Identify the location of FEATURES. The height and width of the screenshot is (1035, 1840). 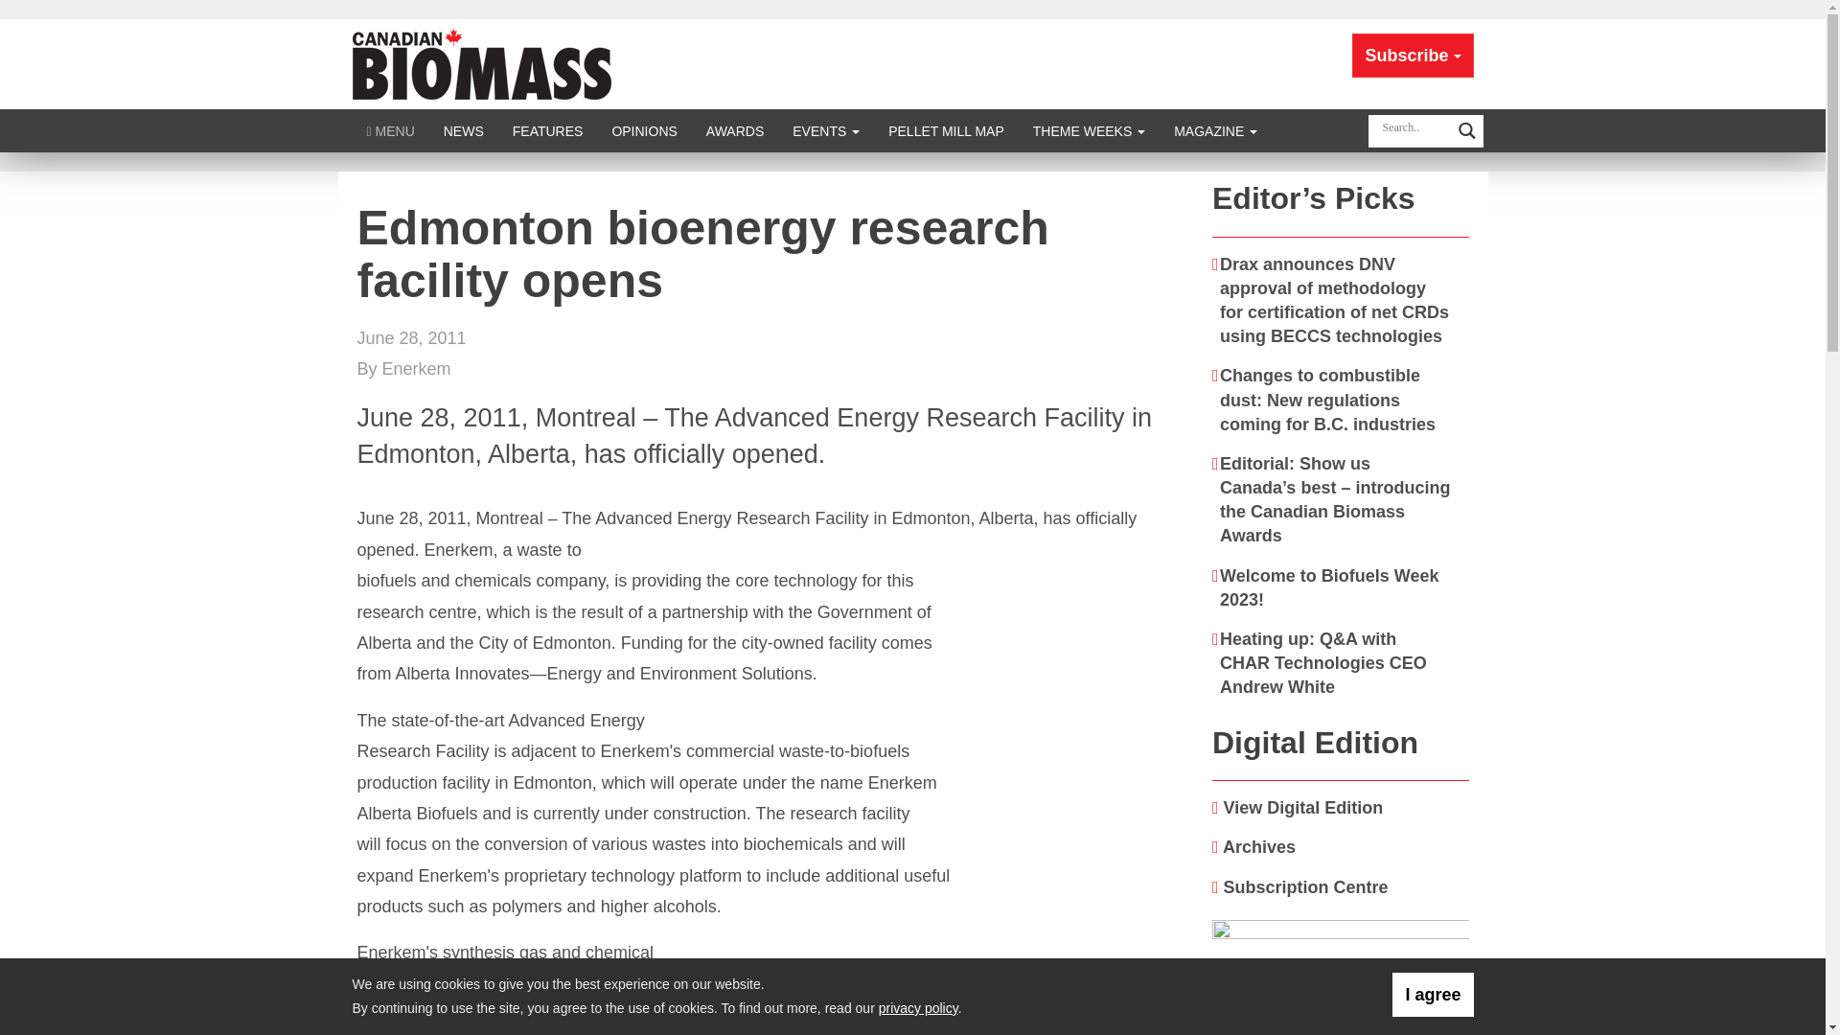
(548, 130).